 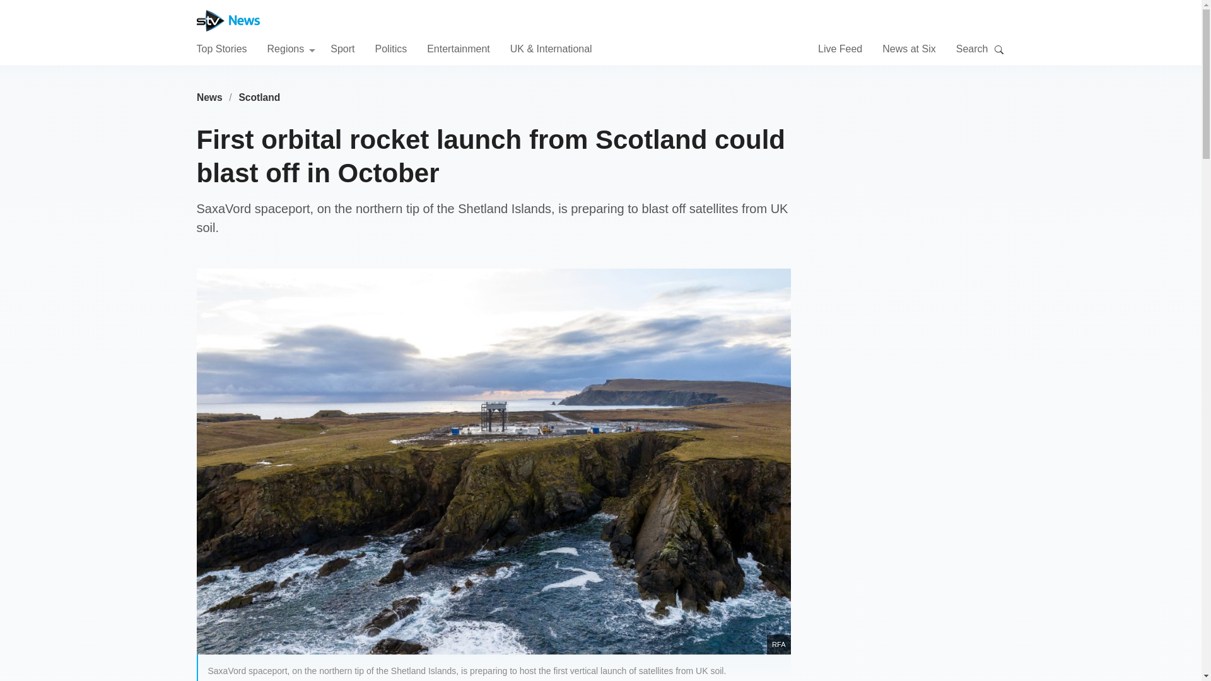 What do you see at coordinates (260, 97) in the screenshot?
I see `Scotland` at bounding box center [260, 97].